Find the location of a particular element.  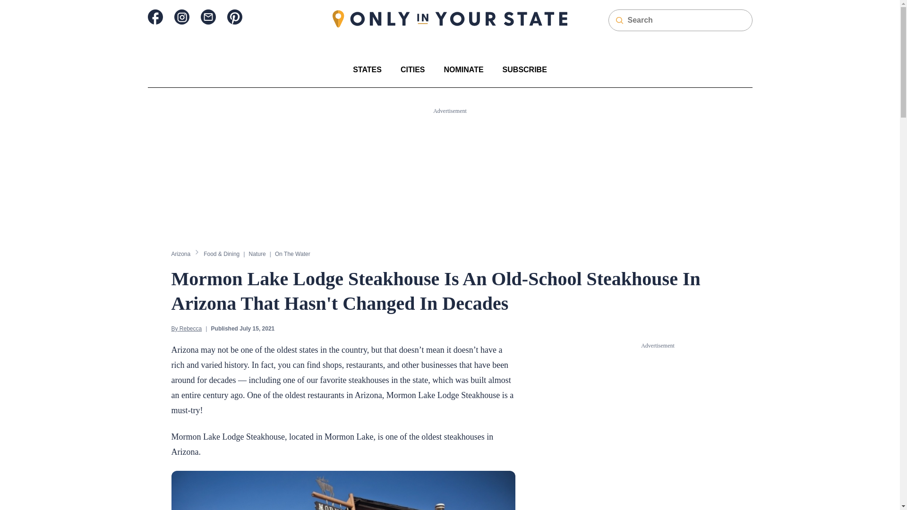

facebook is located at coordinates (154, 17).